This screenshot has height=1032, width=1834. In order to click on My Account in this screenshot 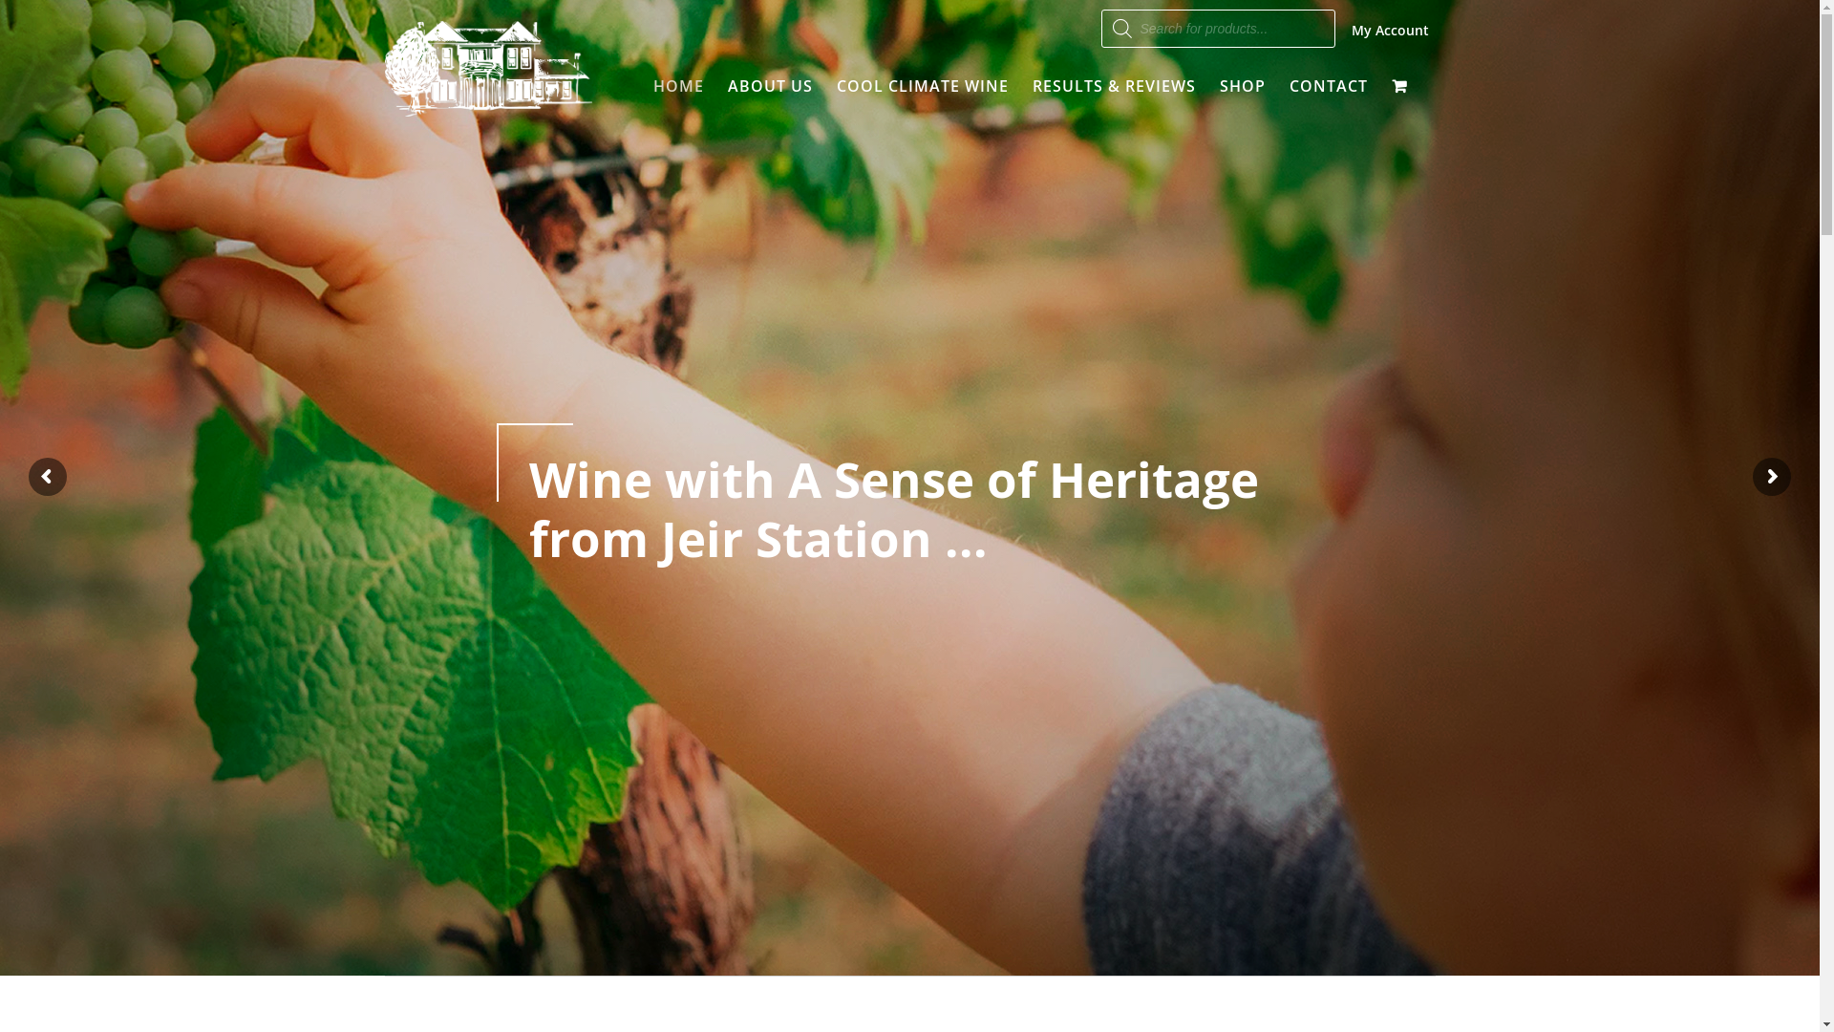, I will do `click(1394, 31)`.